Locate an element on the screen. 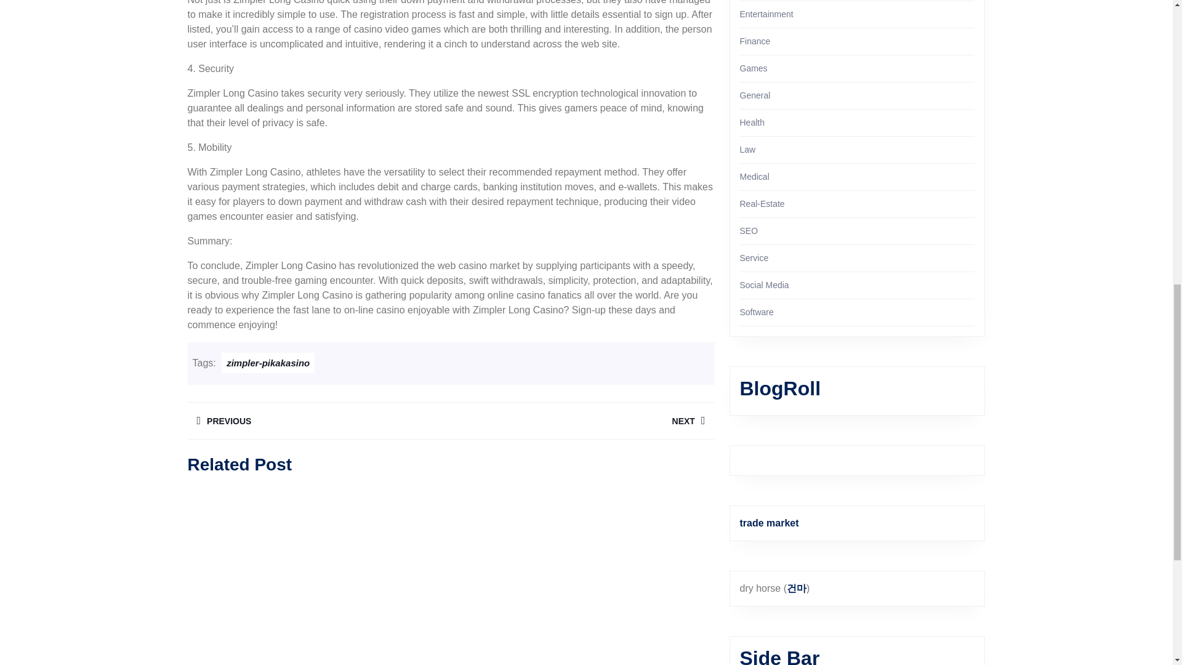 The width and height of the screenshot is (1182, 665). Health is located at coordinates (752, 123).